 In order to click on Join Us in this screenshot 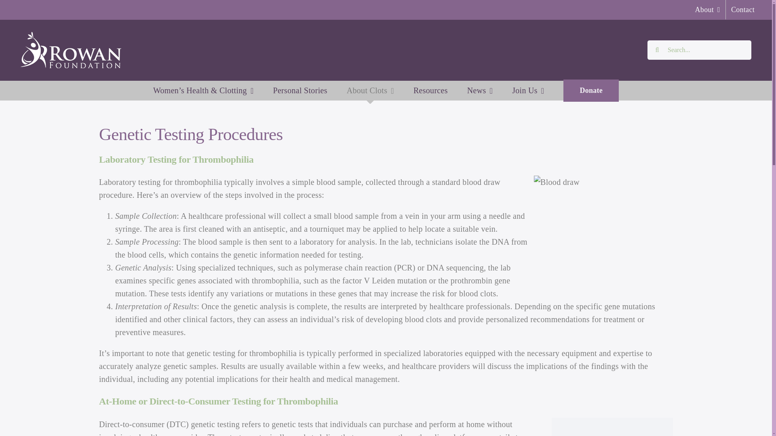, I will do `click(528, 90)`.